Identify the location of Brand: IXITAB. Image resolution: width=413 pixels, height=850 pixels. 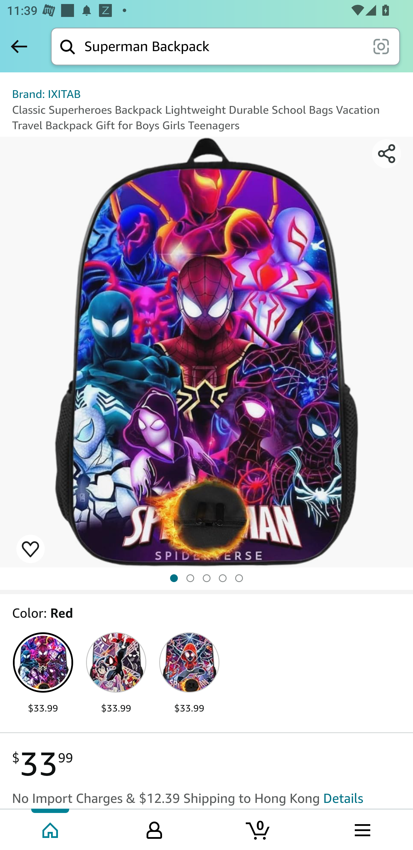
(46, 94).